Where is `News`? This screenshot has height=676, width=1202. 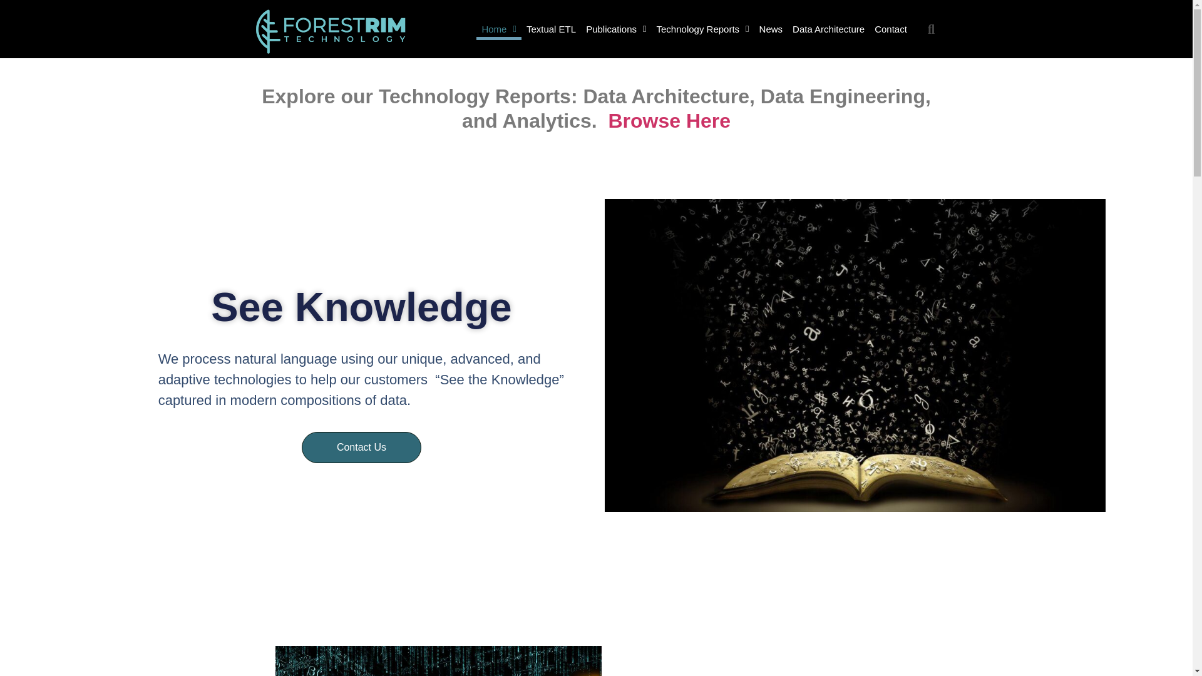 News is located at coordinates (771, 29).